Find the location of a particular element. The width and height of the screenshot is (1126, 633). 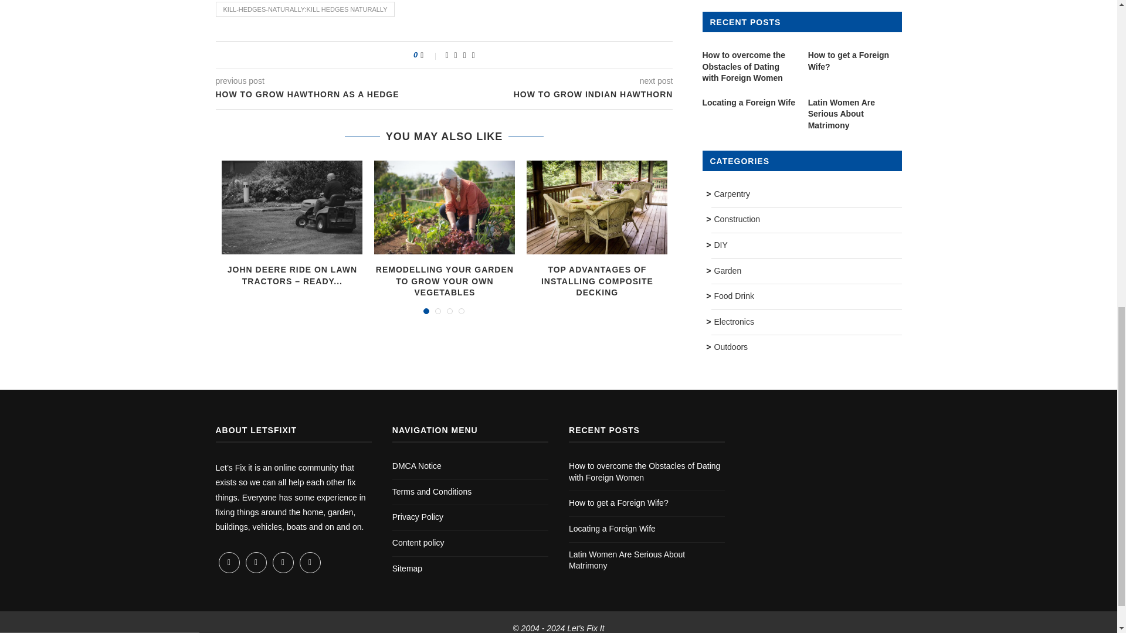

Top Advantages of Installing Composite Decking is located at coordinates (597, 207).